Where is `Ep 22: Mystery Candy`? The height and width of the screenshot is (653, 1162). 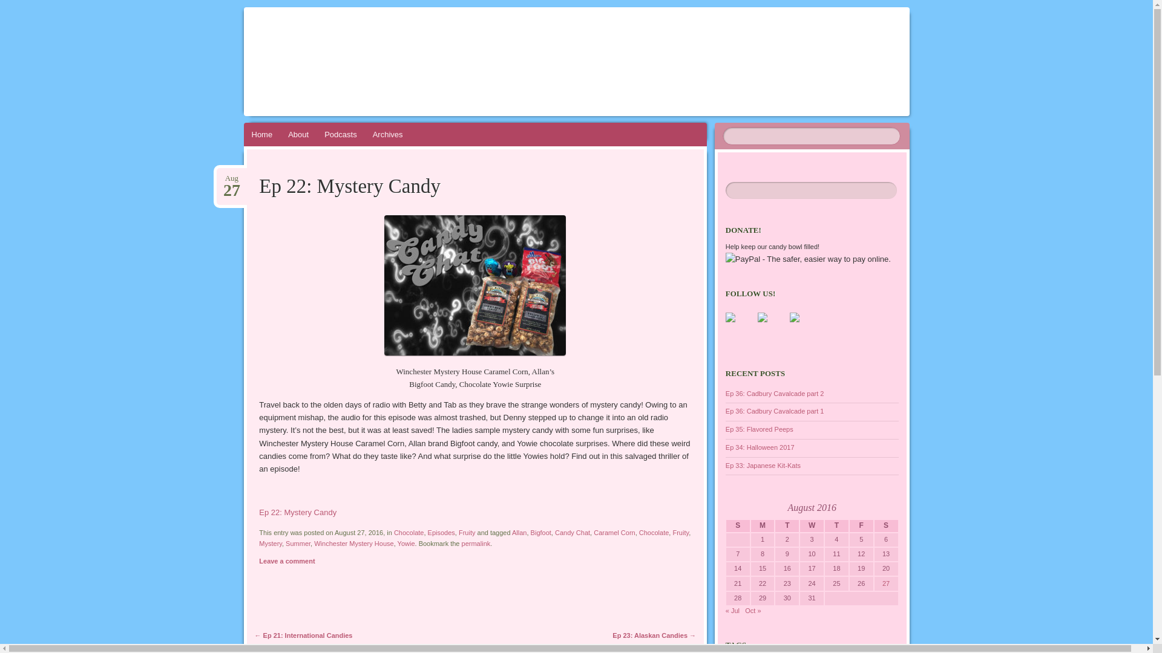
Ep 22: Mystery Candy is located at coordinates (298, 513).